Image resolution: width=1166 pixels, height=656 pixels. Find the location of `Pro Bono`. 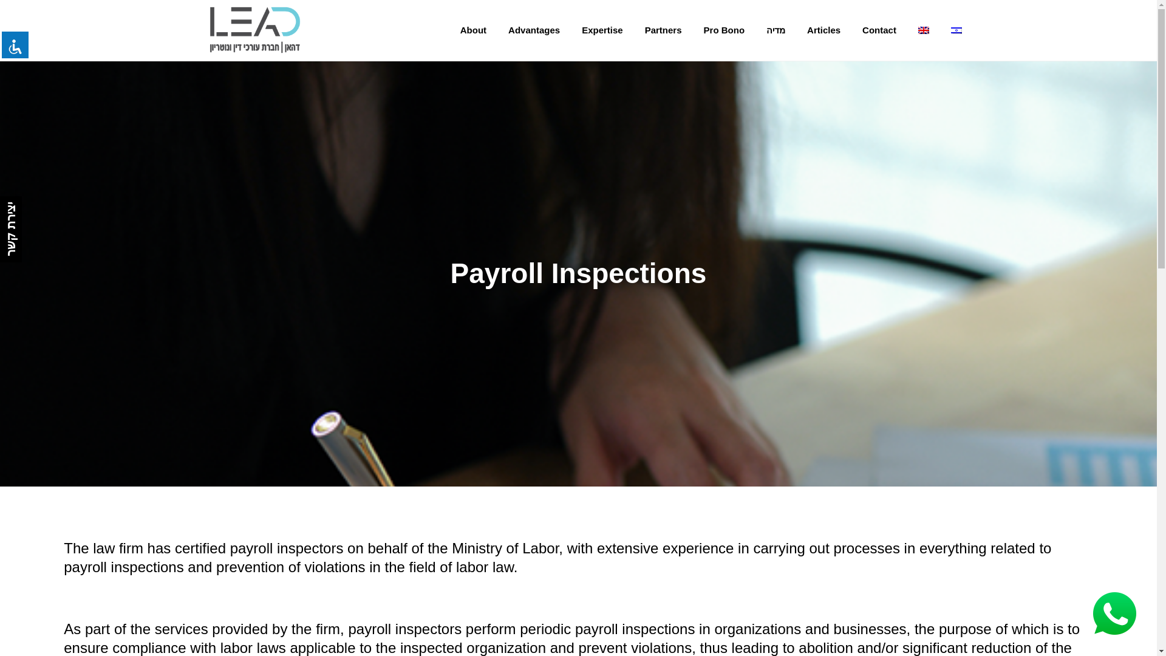

Pro Bono is located at coordinates (724, 30).